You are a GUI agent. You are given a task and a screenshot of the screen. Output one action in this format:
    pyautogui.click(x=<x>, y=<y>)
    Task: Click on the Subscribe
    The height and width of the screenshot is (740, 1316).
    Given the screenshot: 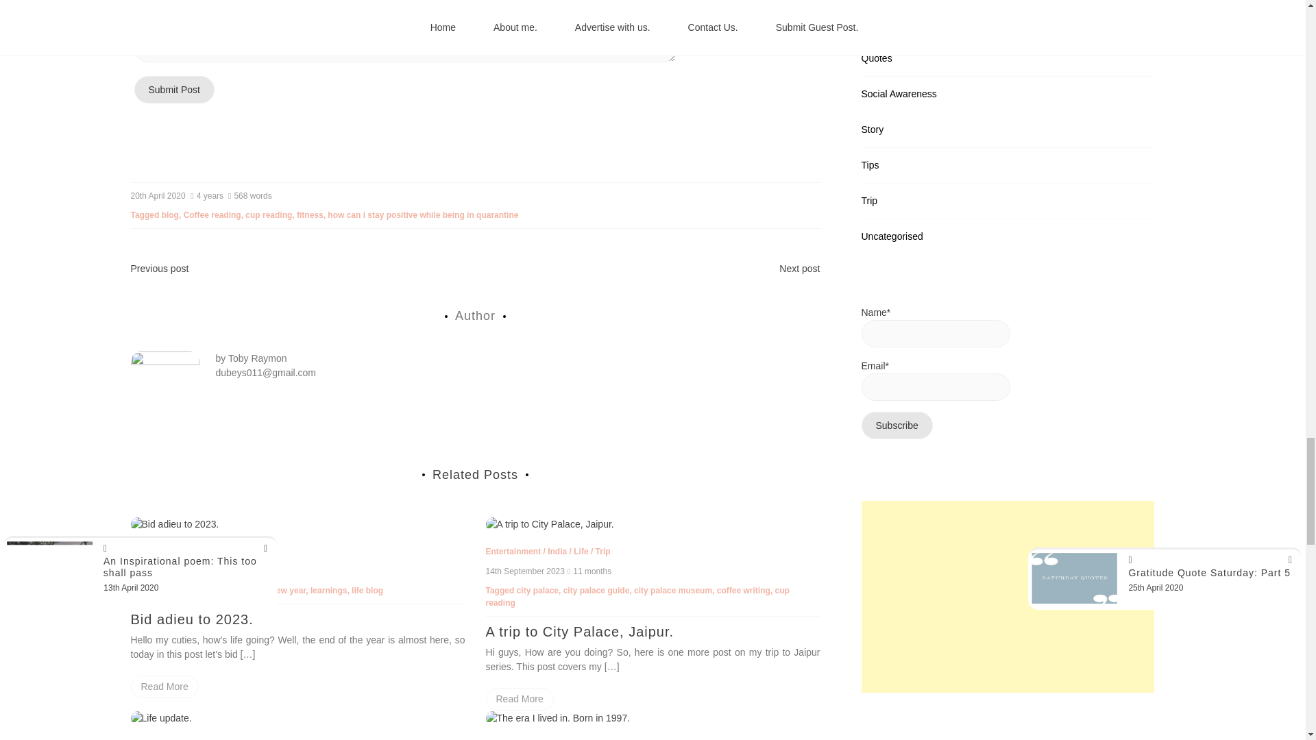 What is the action you would take?
    pyautogui.click(x=896, y=425)
    